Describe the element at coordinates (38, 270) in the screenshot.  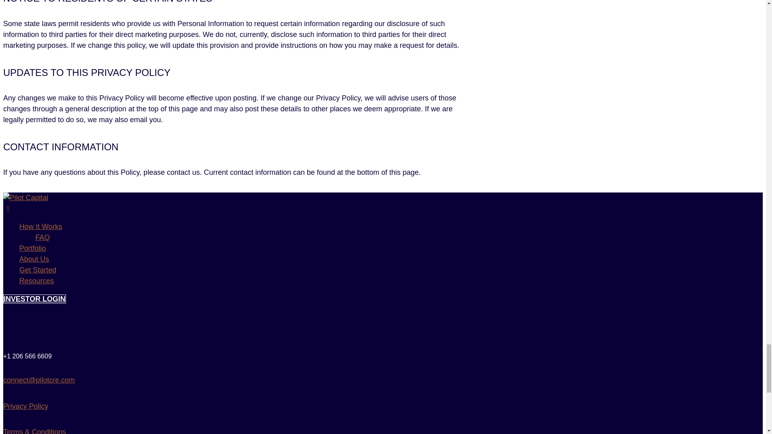
I see `Get Started` at that location.